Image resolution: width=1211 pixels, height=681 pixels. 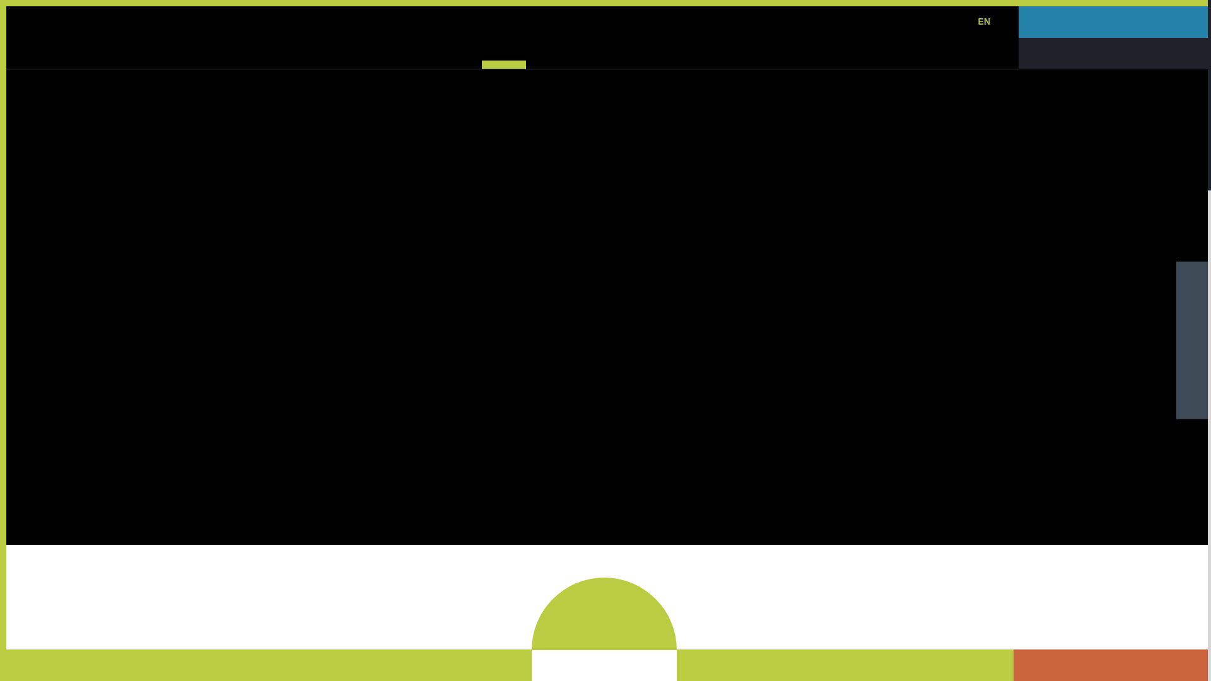 What do you see at coordinates (984, 21) in the screenshot?
I see `EN` at bounding box center [984, 21].